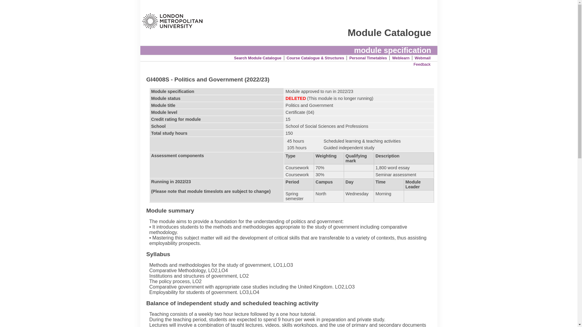  What do you see at coordinates (401, 58) in the screenshot?
I see `Weblearn` at bounding box center [401, 58].